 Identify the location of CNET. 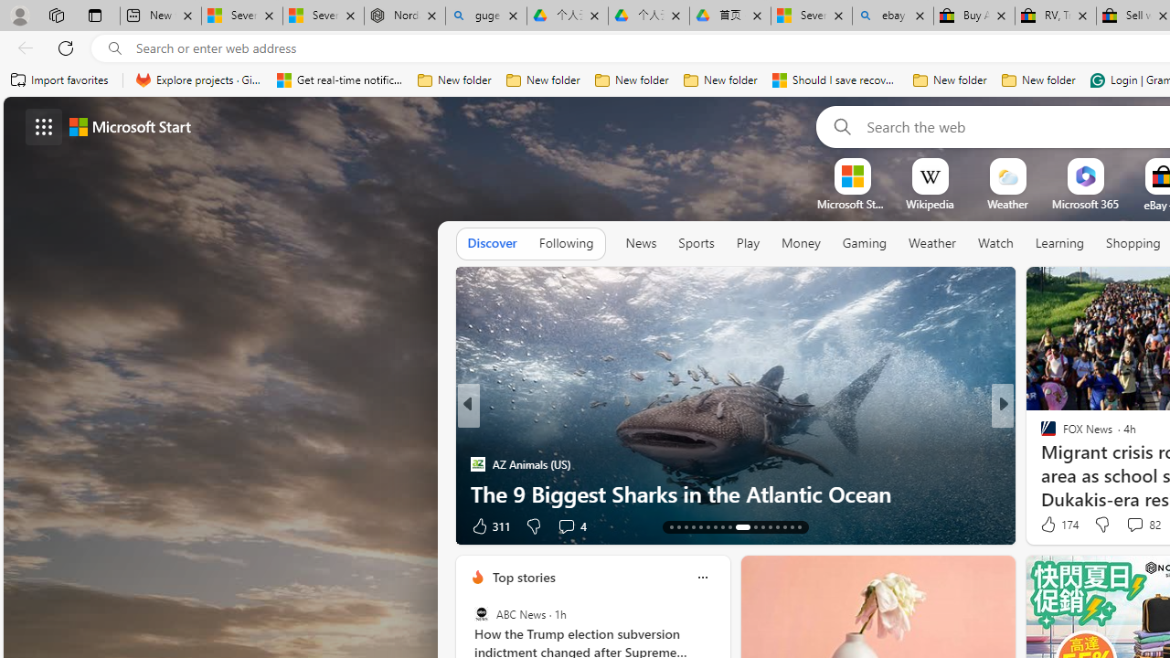
(1040, 464).